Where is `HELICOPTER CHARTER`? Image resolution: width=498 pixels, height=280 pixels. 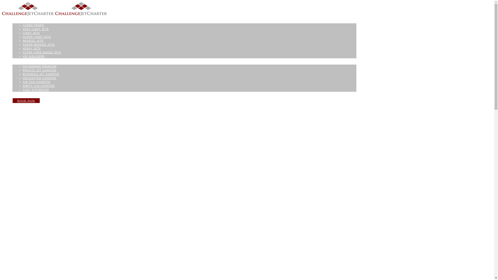 HELICOPTER CHARTER is located at coordinates (39, 78).